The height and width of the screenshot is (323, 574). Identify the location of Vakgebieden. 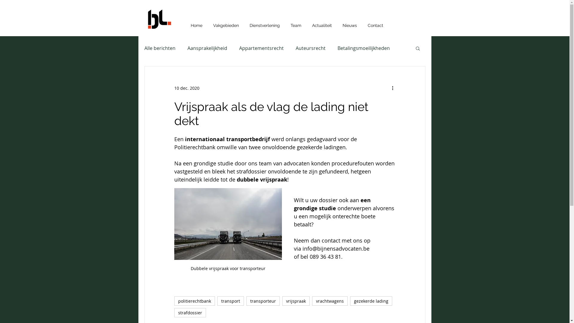
(226, 23).